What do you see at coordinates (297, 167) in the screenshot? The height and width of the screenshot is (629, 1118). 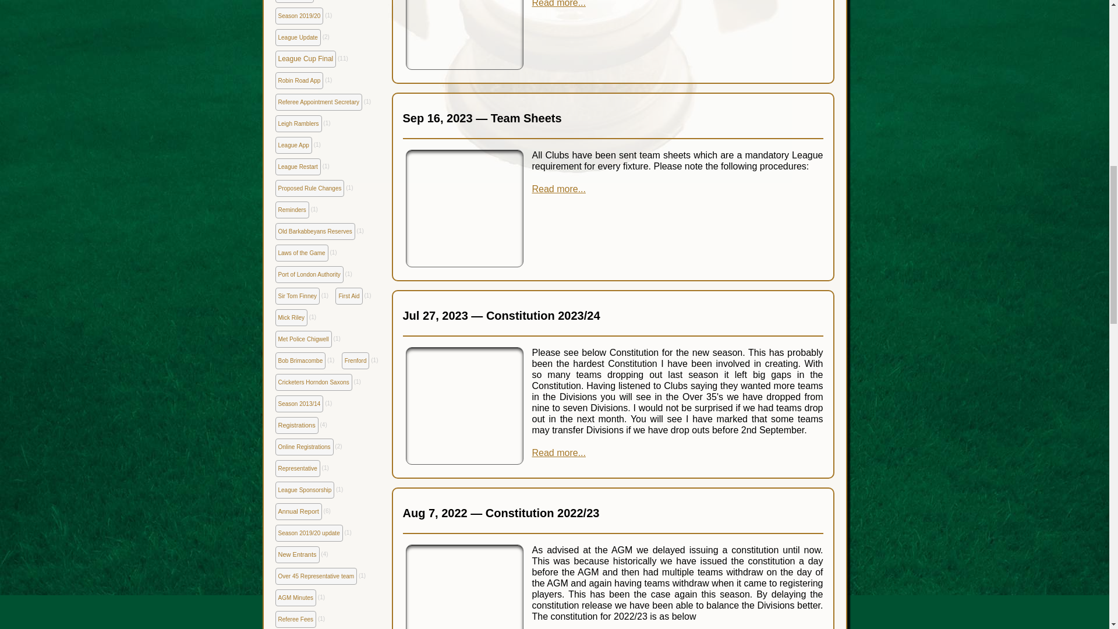 I see `League Restart` at bounding box center [297, 167].